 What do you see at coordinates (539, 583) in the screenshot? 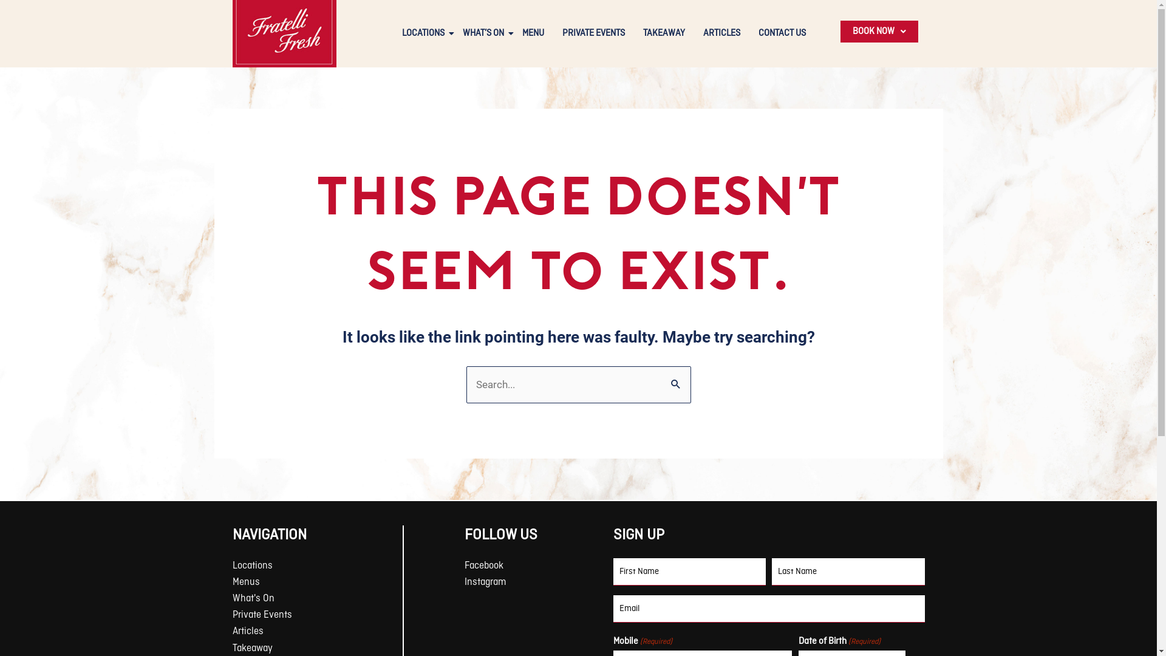
I see `Instagram` at bounding box center [539, 583].